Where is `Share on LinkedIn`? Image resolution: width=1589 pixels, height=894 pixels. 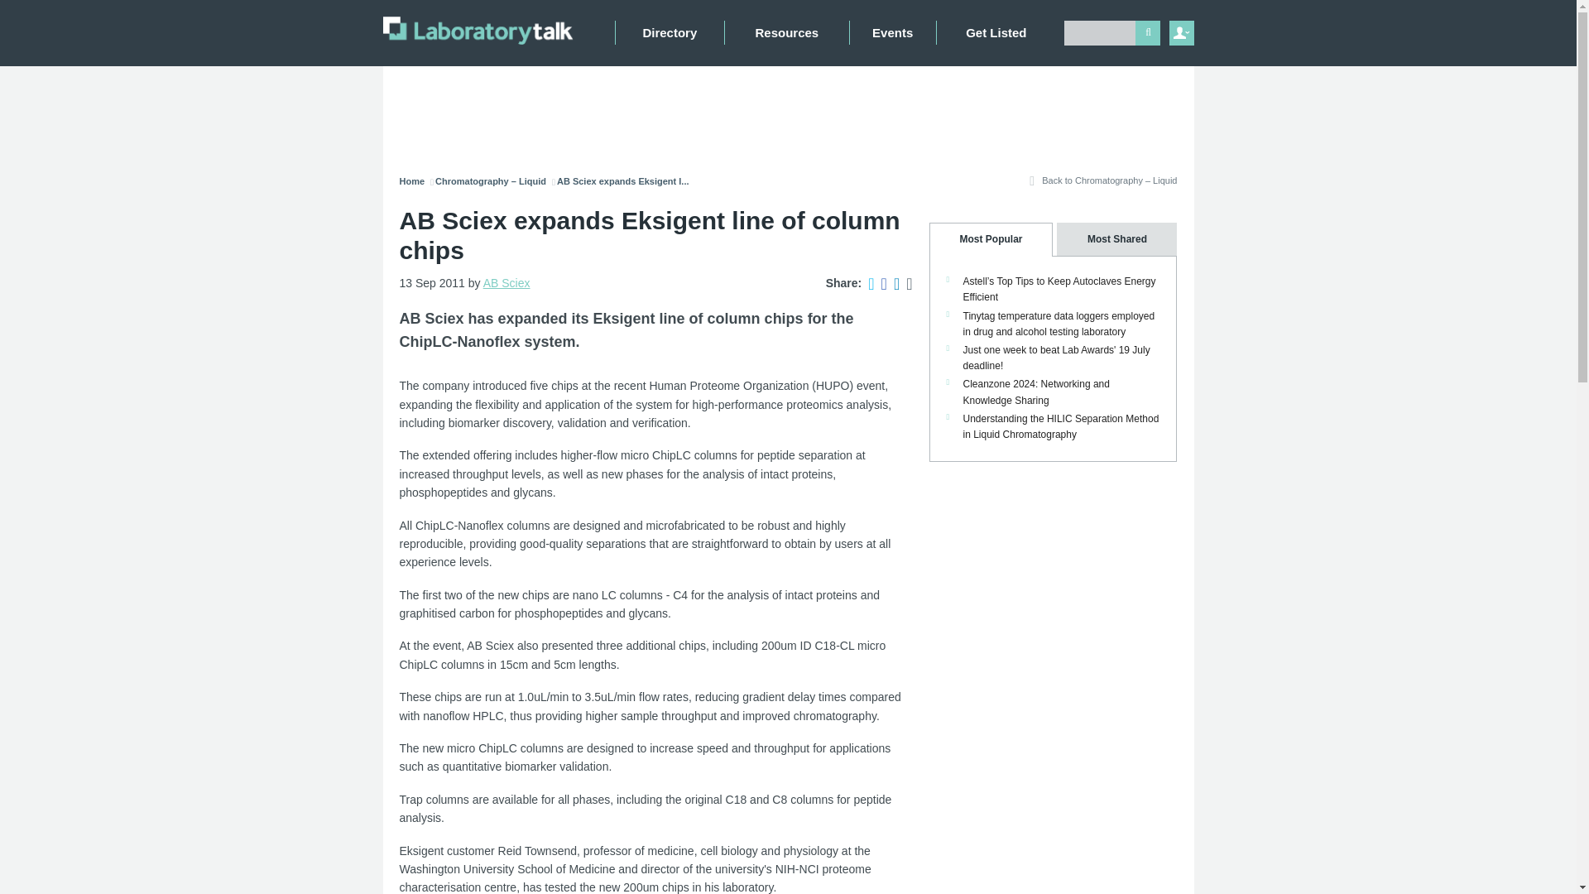 Share on LinkedIn is located at coordinates (892, 282).